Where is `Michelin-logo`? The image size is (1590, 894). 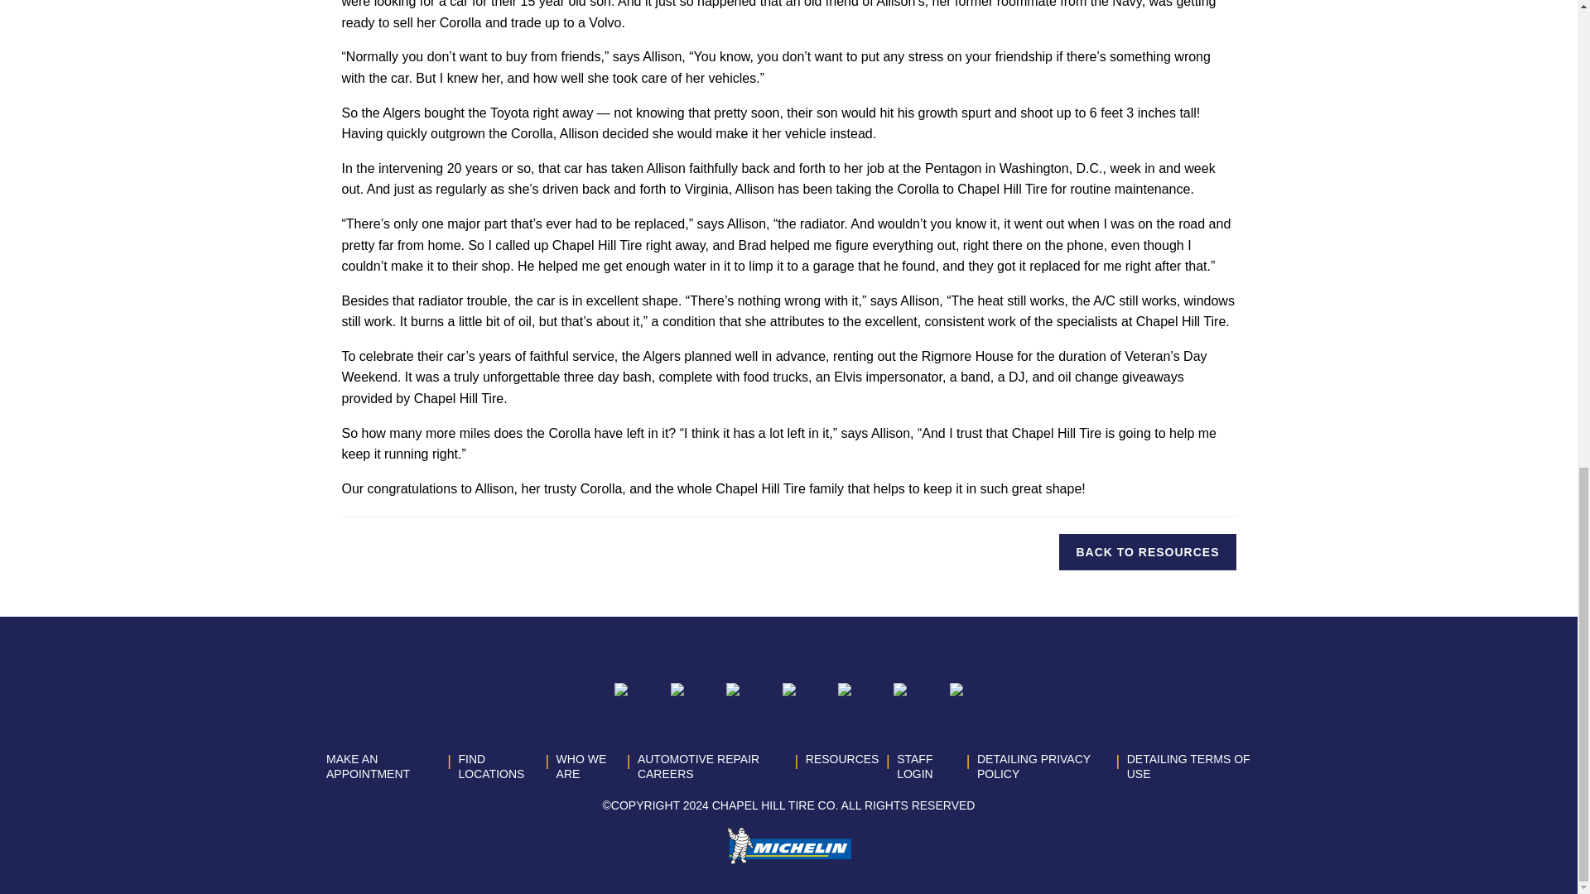
Michelin-logo is located at coordinates (788, 846).